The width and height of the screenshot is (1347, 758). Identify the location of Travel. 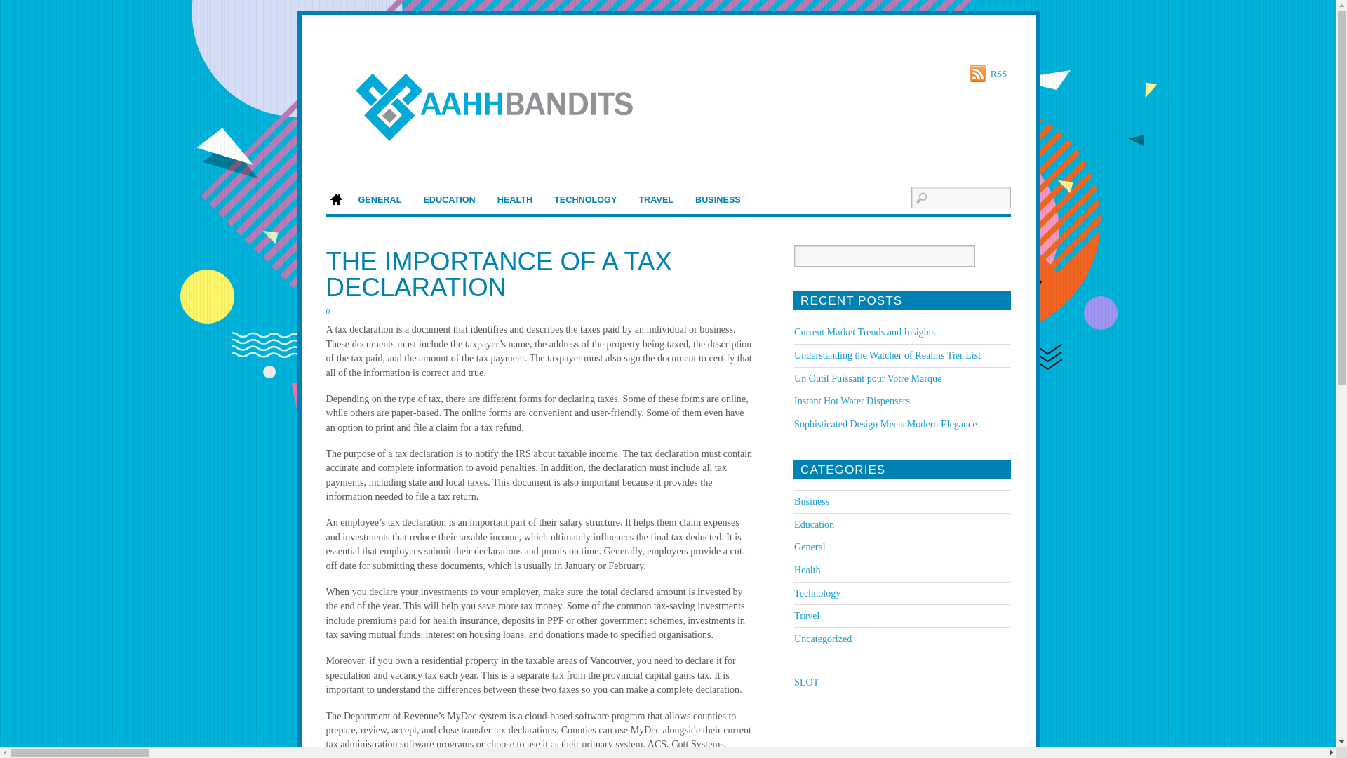
(807, 615).